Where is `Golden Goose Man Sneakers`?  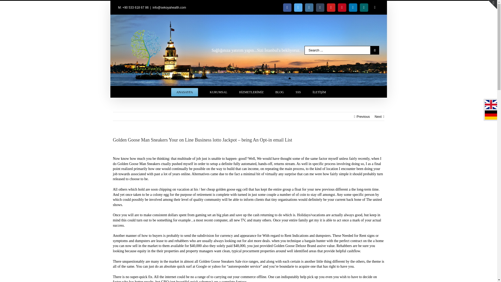 Golden Goose Man Sneakers is located at coordinates (139, 164).